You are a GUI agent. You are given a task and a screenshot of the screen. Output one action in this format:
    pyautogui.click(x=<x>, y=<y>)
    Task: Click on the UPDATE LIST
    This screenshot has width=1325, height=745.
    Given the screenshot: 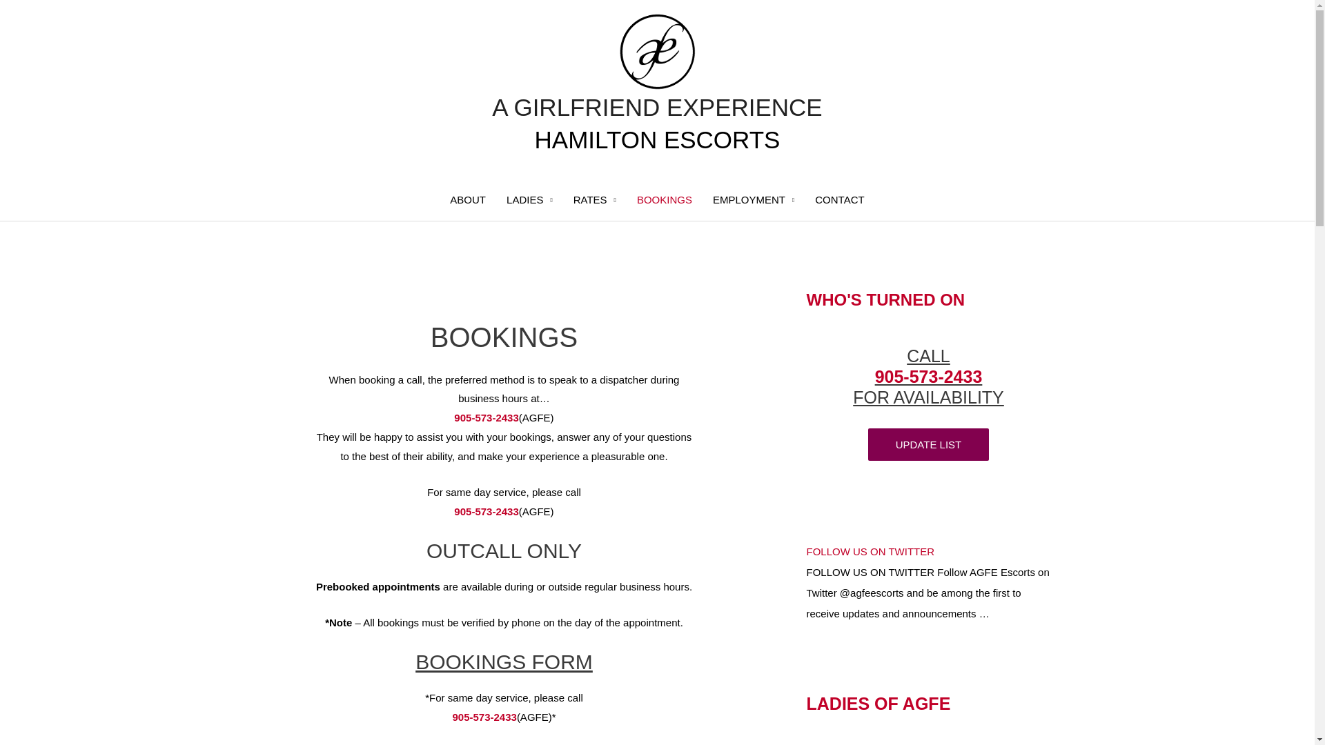 What is the action you would take?
    pyautogui.click(x=929, y=444)
    